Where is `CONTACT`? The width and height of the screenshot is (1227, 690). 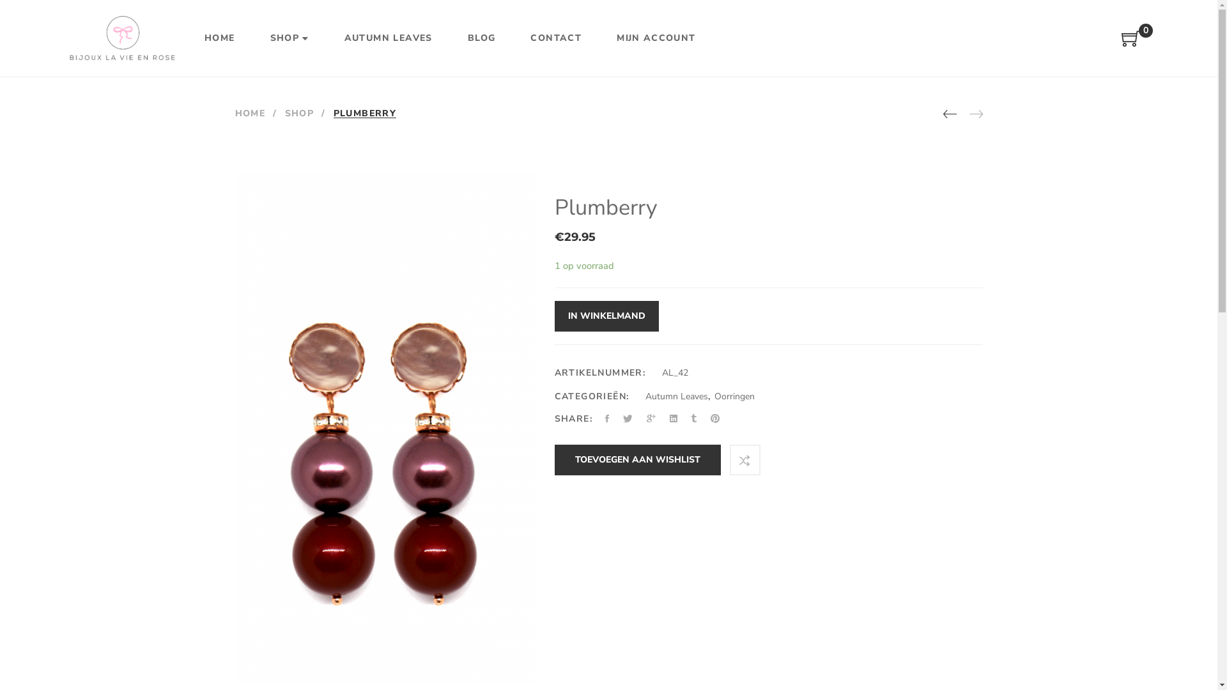 CONTACT is located at coordinates (556, 38).